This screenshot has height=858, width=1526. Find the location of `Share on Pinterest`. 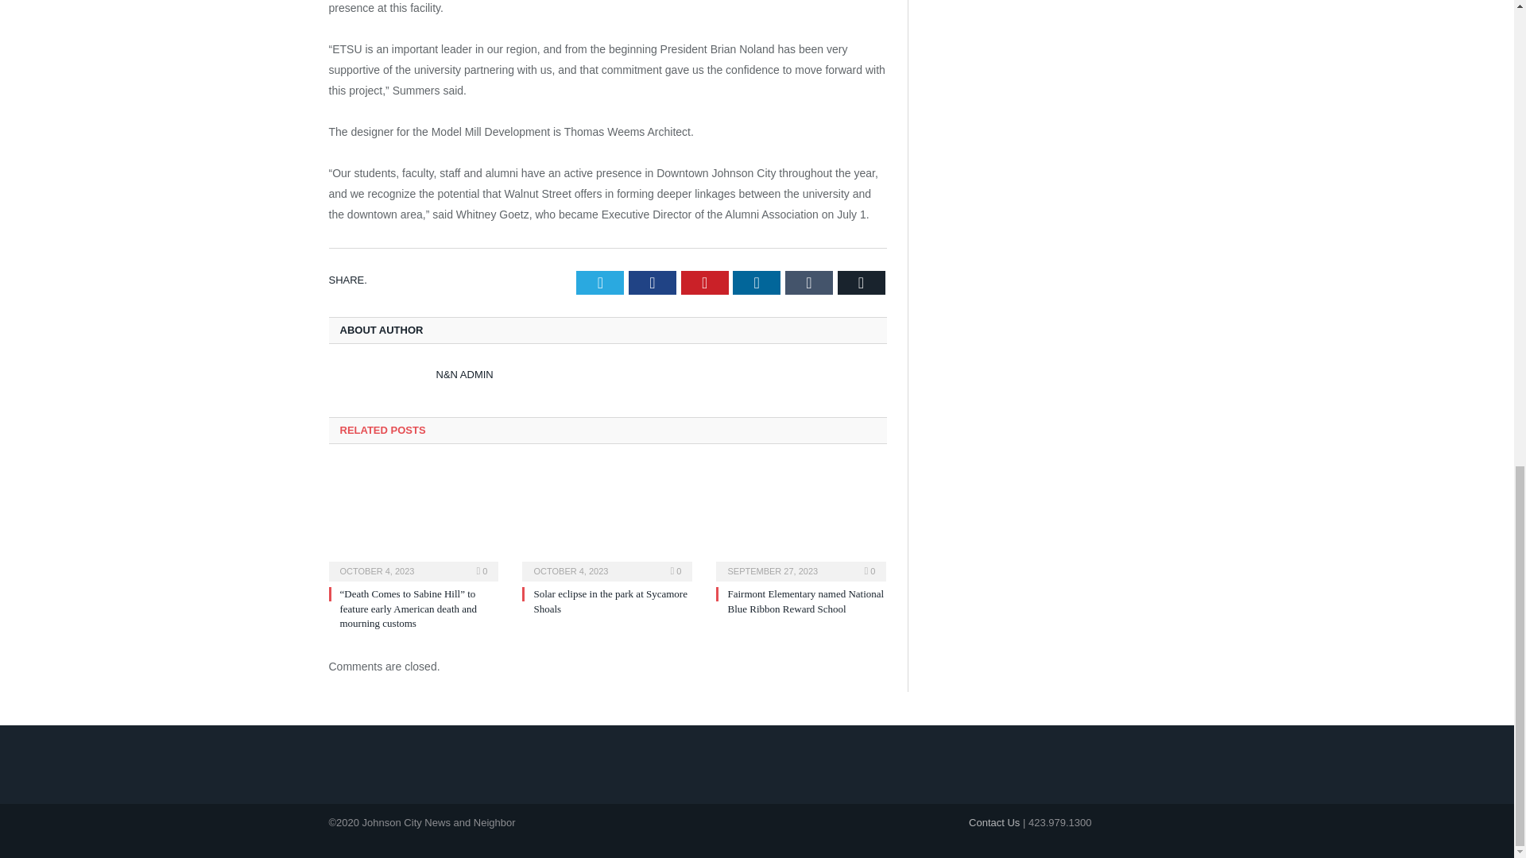

Share on Pinterest is located at coordinates (704, 283).